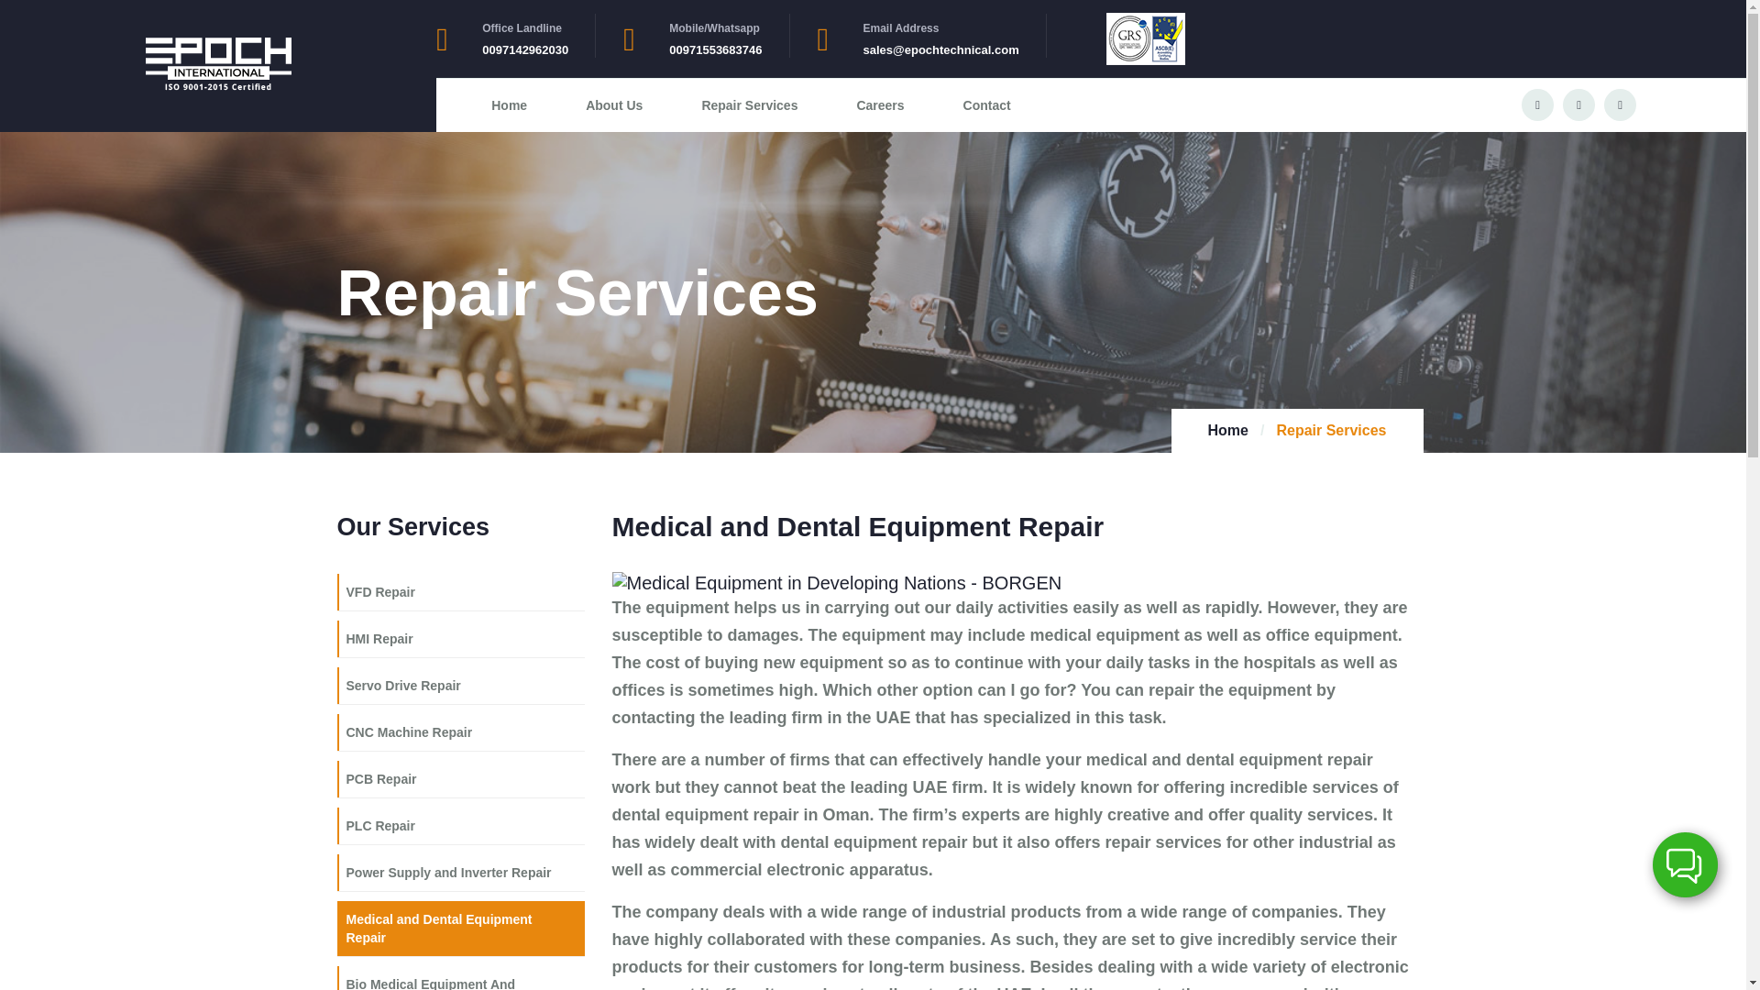 The width and height of the screenshot is (1760, 990). Describe the element at coordinates (525, 49) in the screenshot. I see `0097142962030` at that location.